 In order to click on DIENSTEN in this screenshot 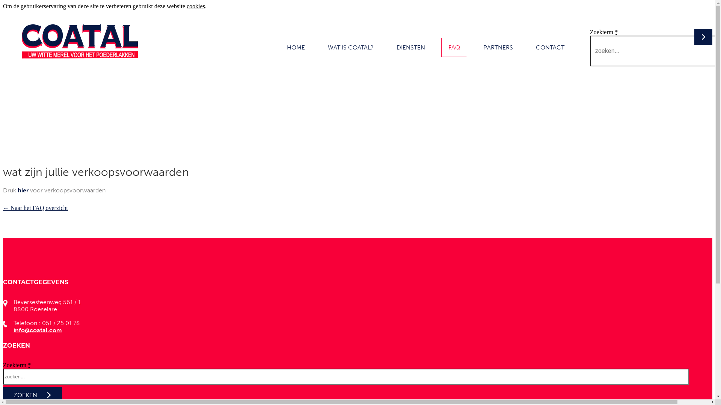, I will do `click(411, 47)`.